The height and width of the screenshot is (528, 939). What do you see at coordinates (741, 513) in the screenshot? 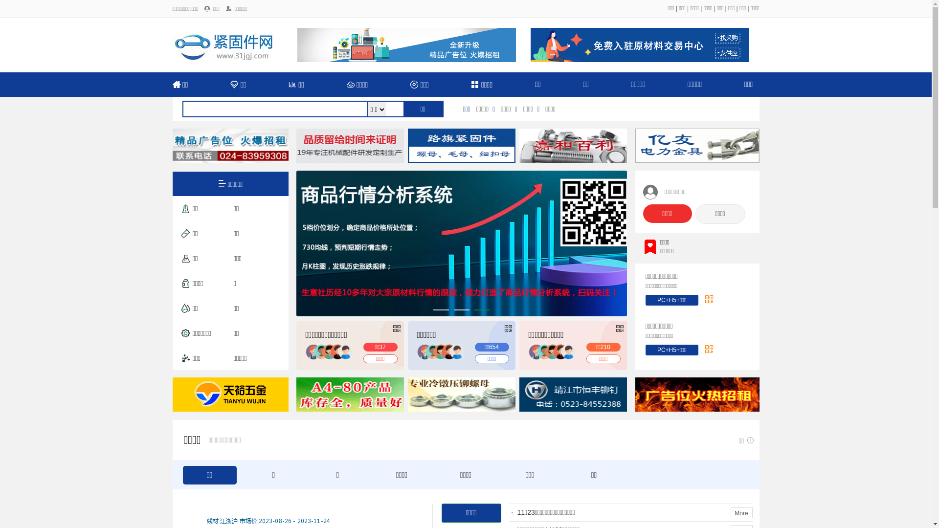
I see `More` at bounding box center [741, 513].